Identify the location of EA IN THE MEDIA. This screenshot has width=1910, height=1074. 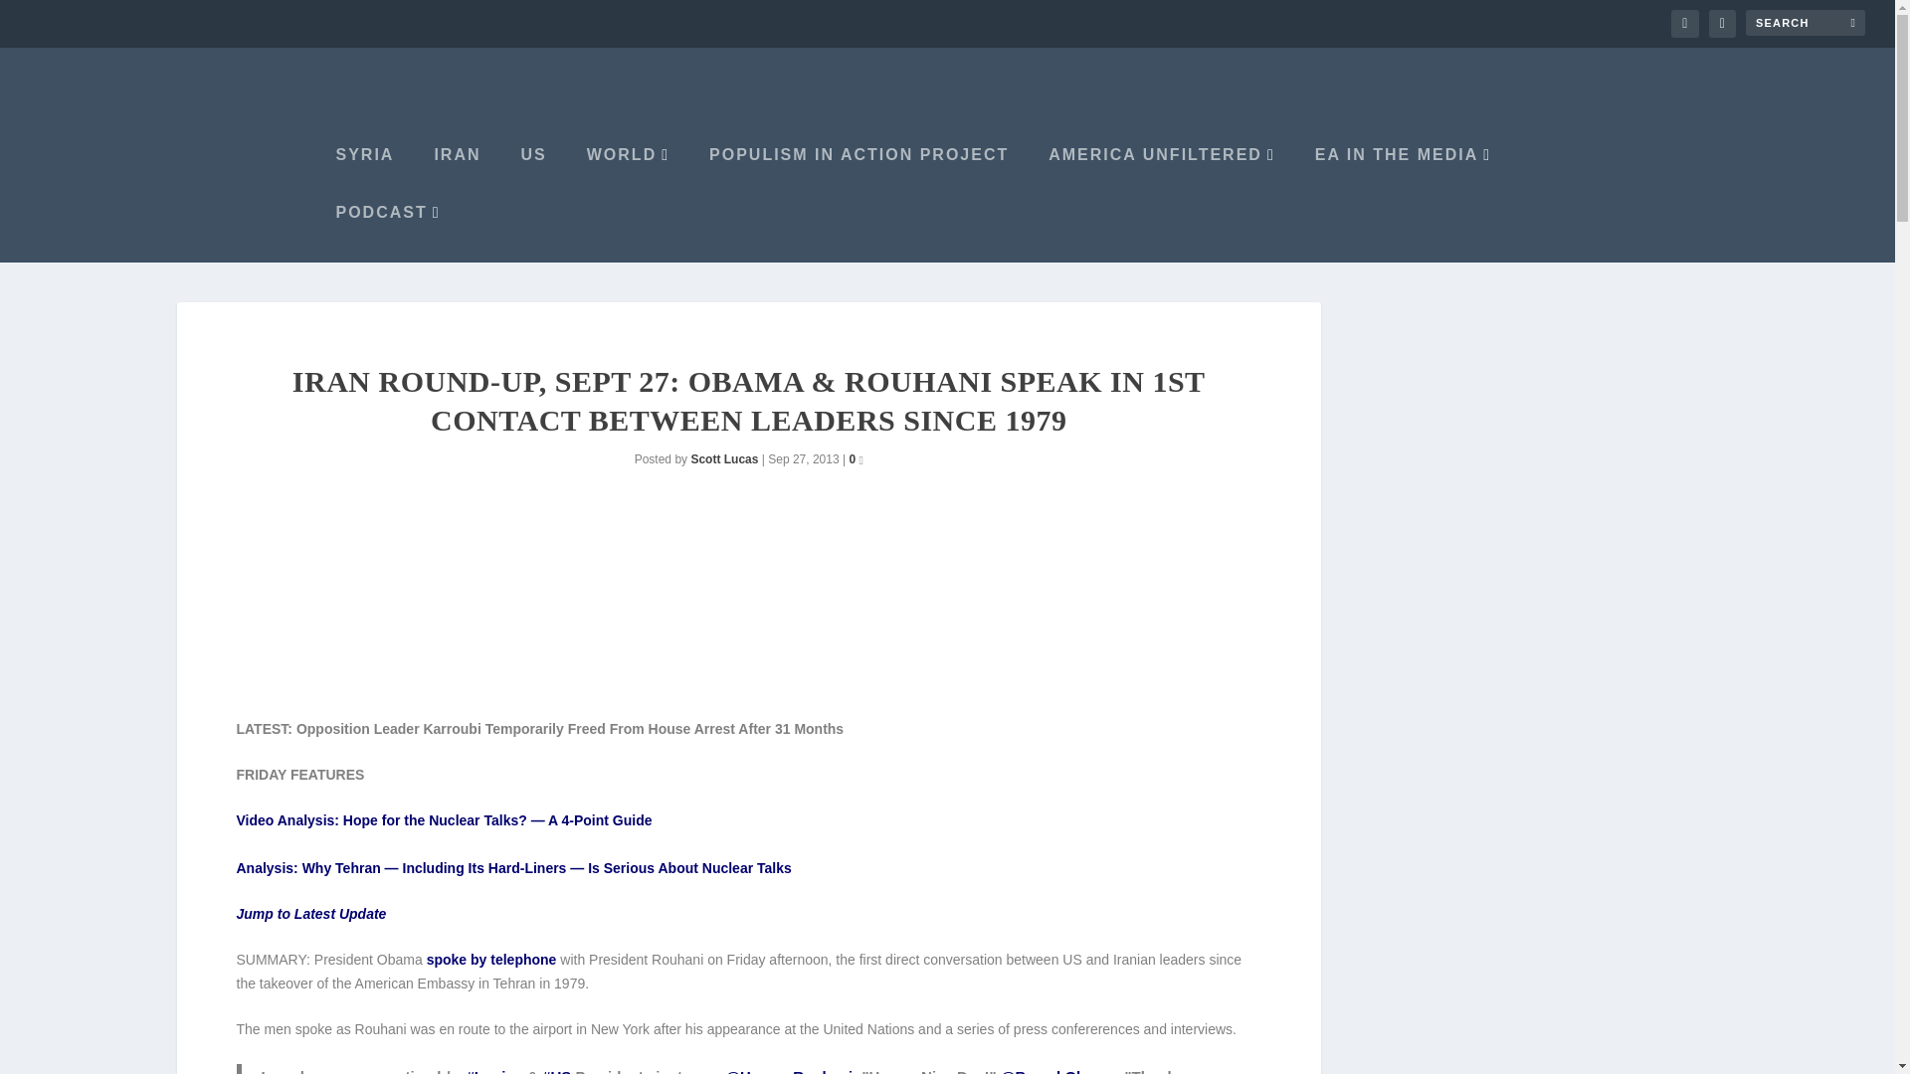
(1398, 175).